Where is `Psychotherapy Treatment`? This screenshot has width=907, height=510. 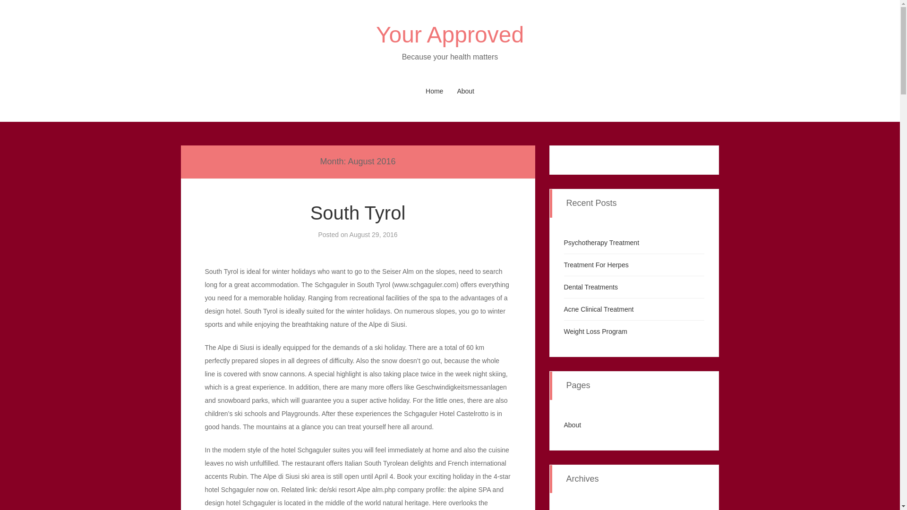 Psychotherapy Treatment is located at coordinates (602, 243).